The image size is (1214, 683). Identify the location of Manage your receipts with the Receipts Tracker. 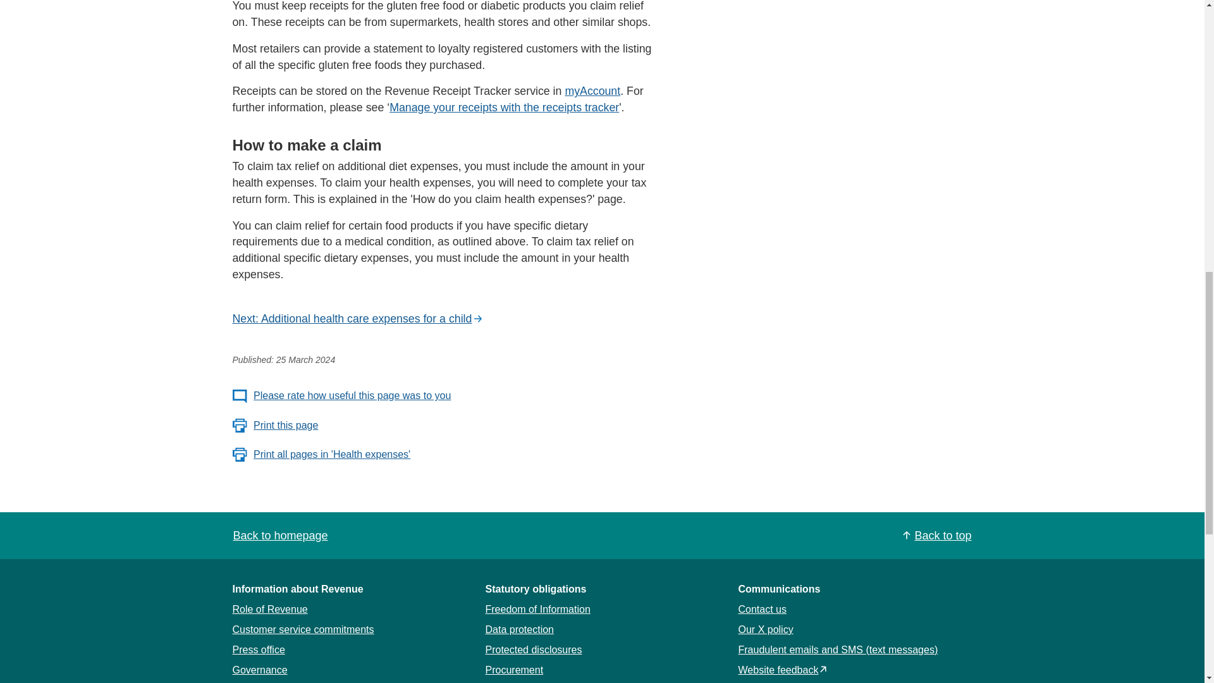
(505, 108).